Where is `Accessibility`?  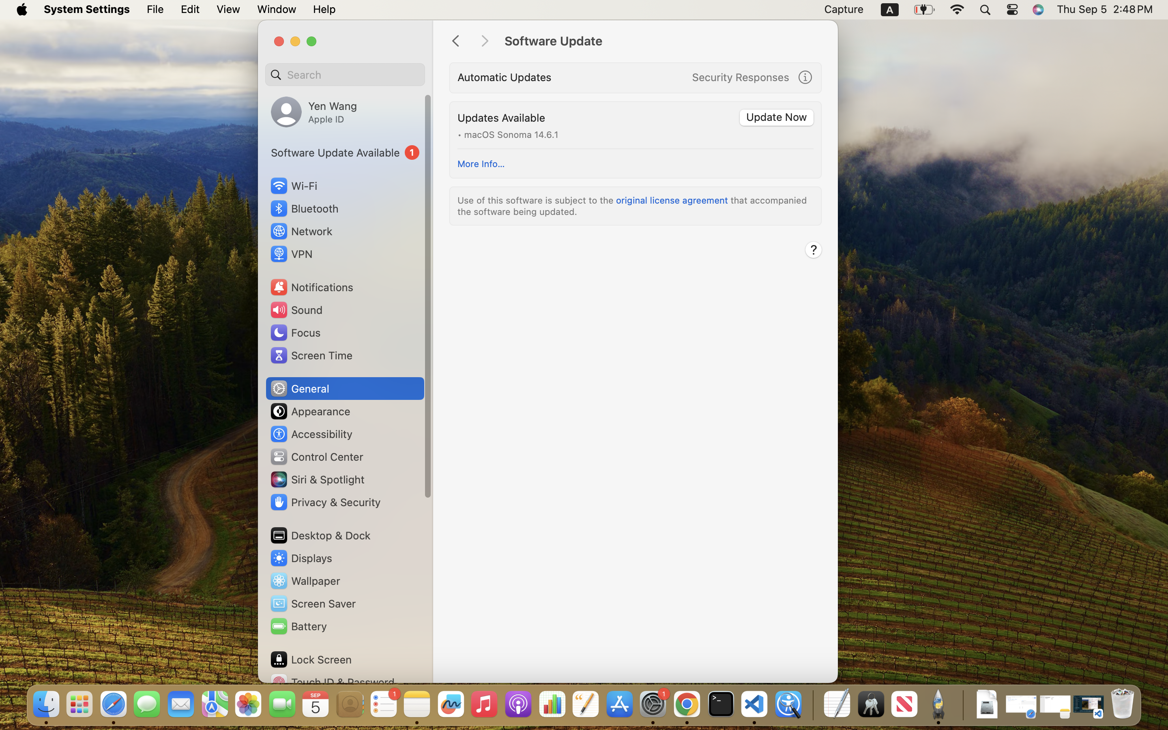
Accessibility is located at coordinates (311, 434).